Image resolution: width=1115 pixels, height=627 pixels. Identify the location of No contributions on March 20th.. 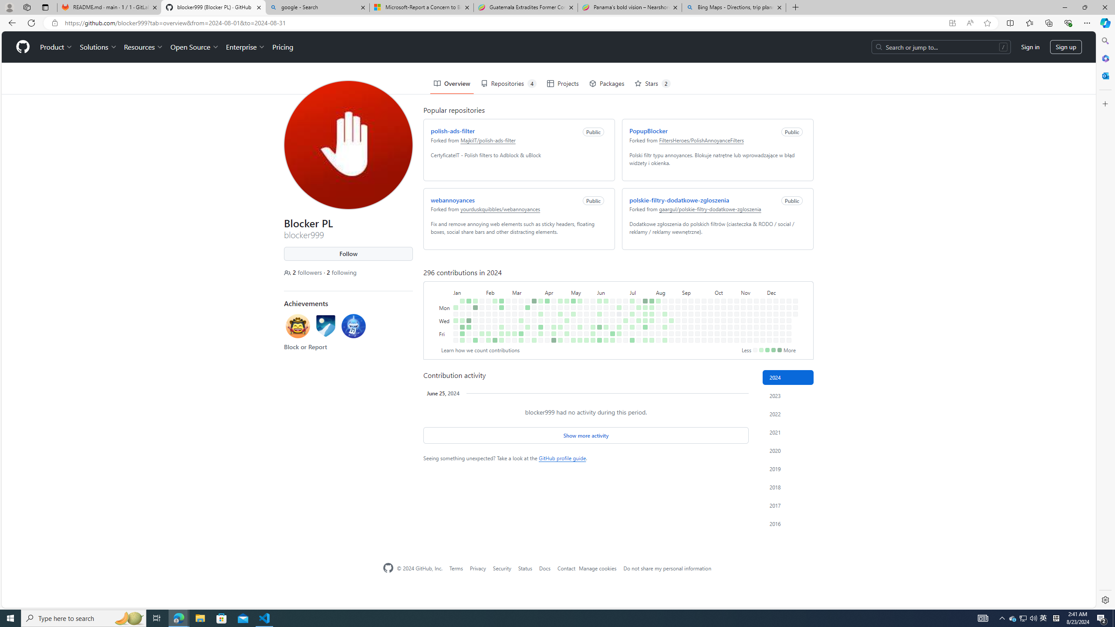
(526, 289).